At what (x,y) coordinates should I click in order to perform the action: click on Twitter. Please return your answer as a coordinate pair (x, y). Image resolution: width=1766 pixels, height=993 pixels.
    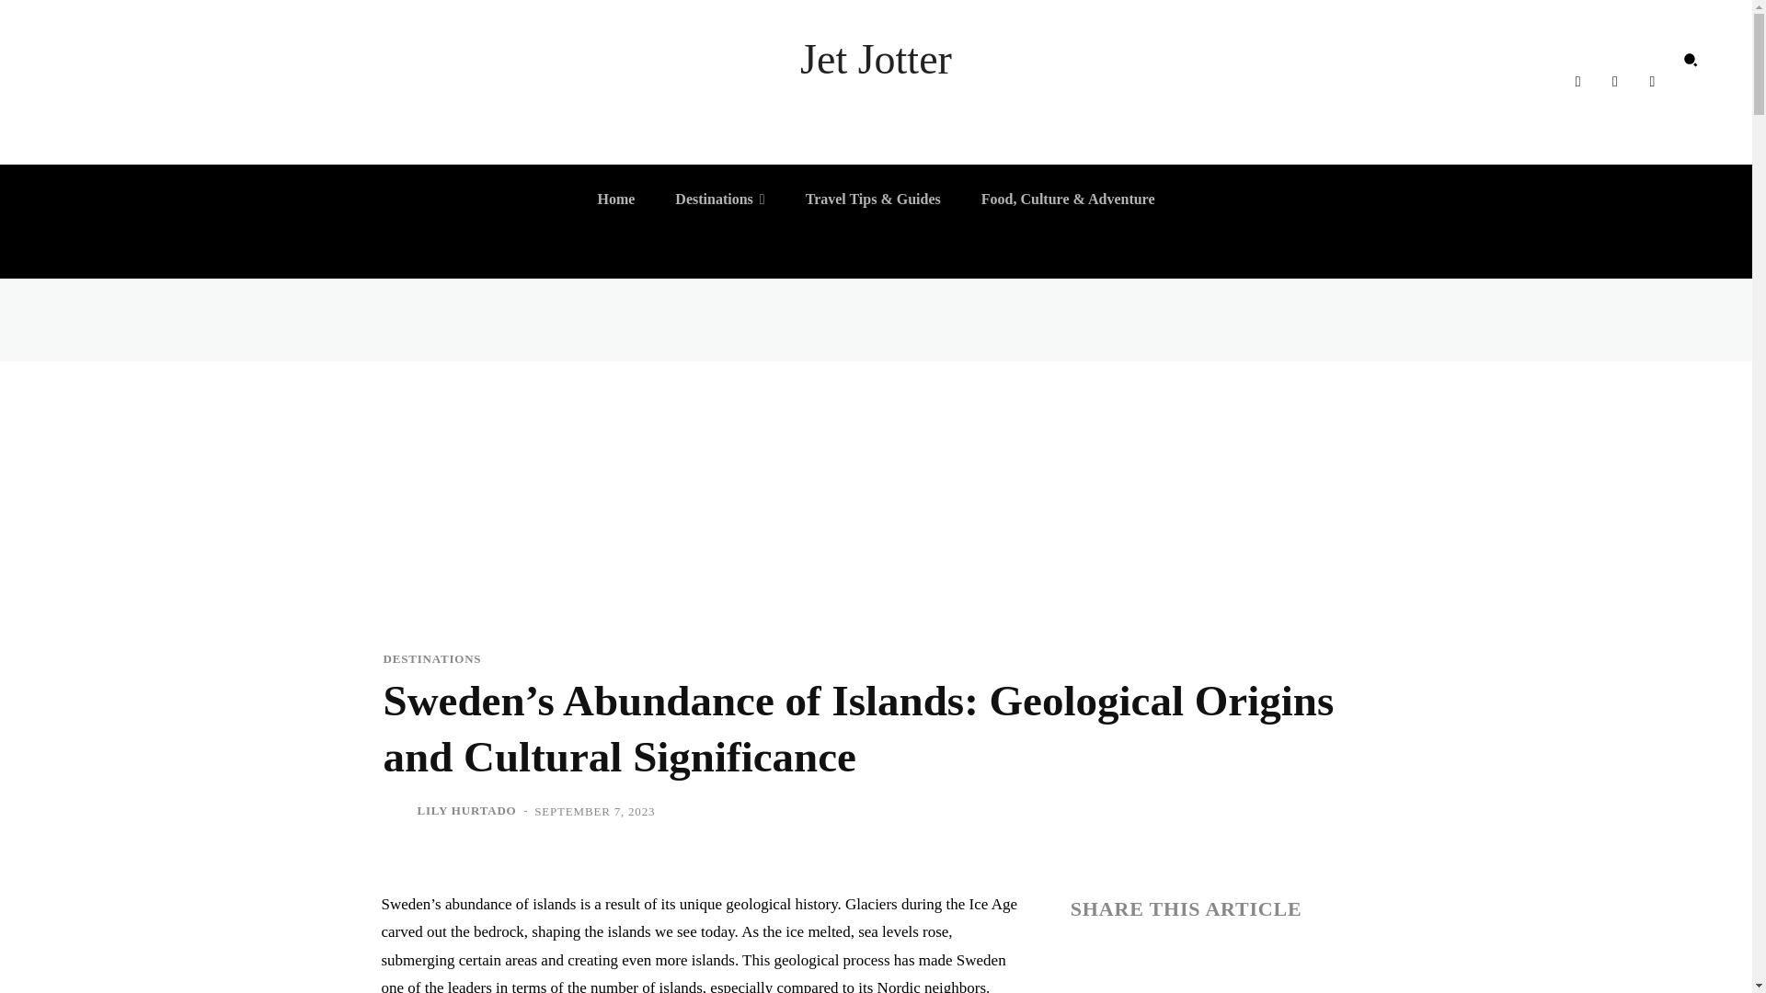
    Looking at the image, I should click on (1652, 81).